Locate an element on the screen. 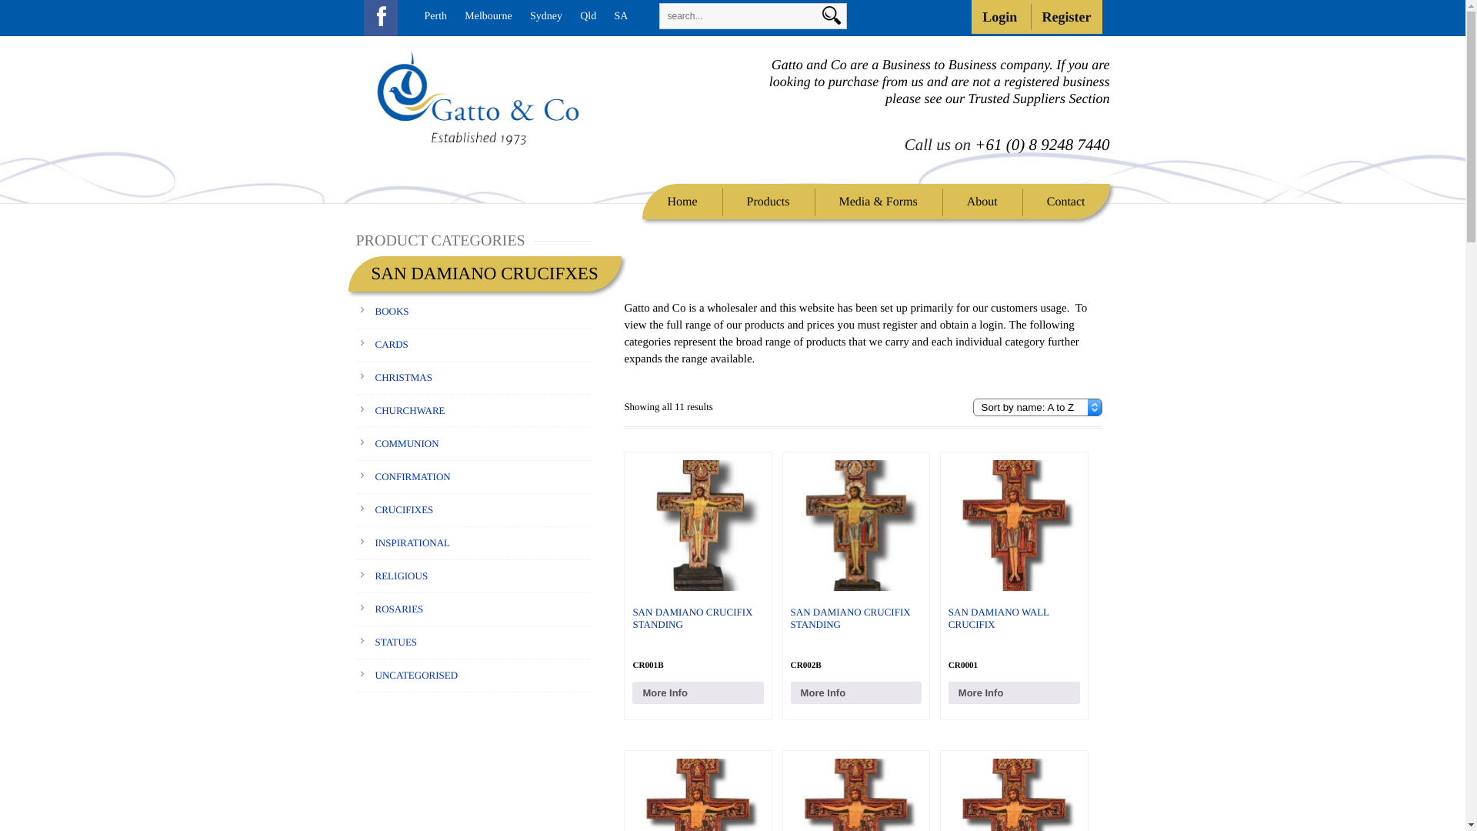 The height and width of the screenshot is (831, 1477). COMMUNION is located at coordinates (408, 443).